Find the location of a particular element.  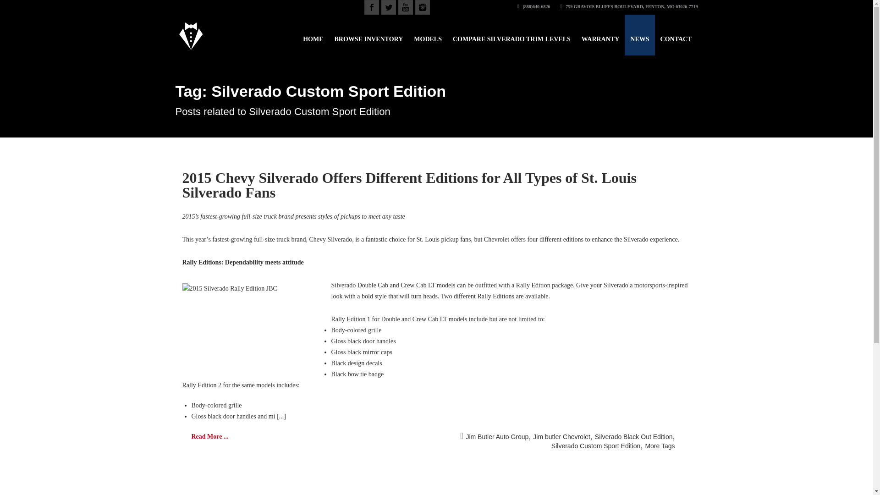

Jim Butler Auto Group is located at coordinates (497, 437).